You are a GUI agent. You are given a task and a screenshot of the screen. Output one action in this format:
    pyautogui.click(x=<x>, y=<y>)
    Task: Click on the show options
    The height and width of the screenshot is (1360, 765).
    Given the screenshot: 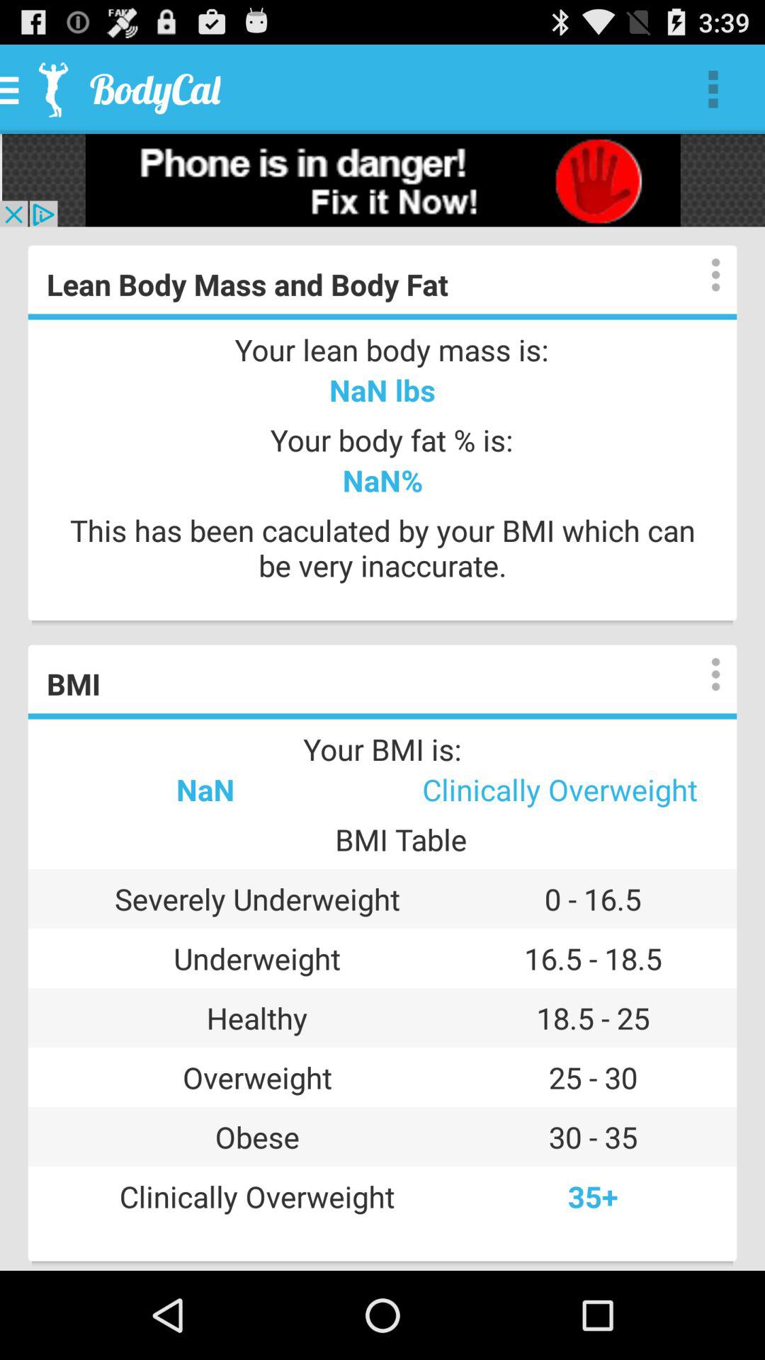 What is the action you would take?
    pyautogui.click(x=701, y=275)
    